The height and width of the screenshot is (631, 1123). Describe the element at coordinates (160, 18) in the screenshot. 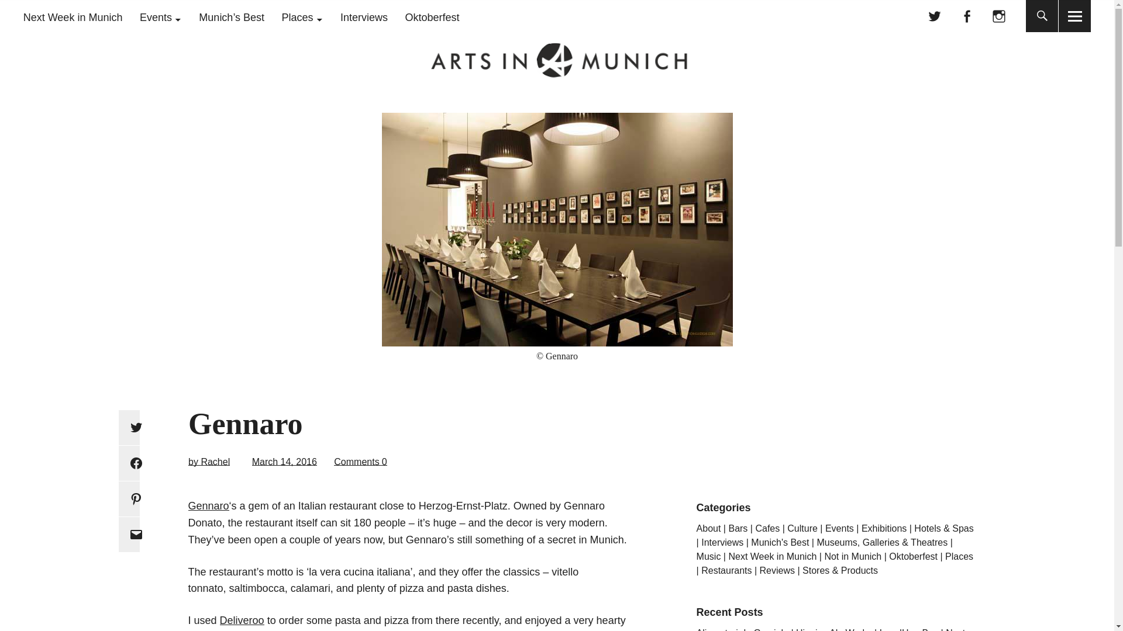

I see `Events` at that location.